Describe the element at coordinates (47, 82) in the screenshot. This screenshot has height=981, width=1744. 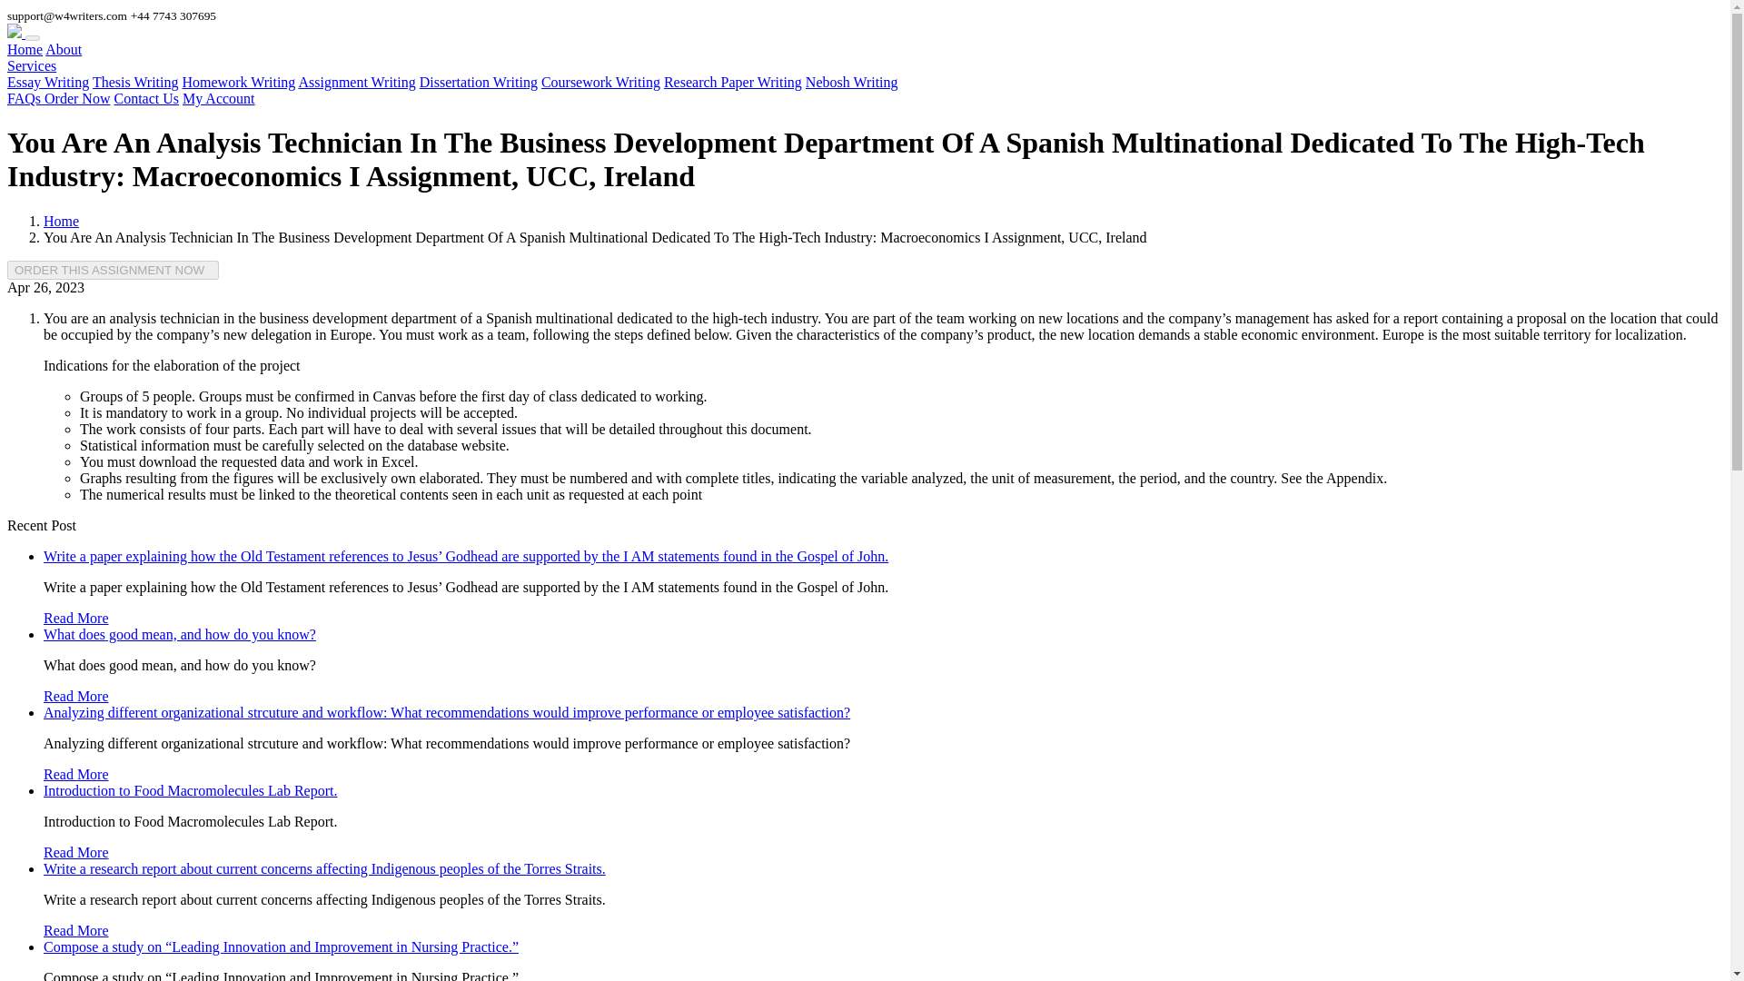
I see `Essay Writing` at that location.